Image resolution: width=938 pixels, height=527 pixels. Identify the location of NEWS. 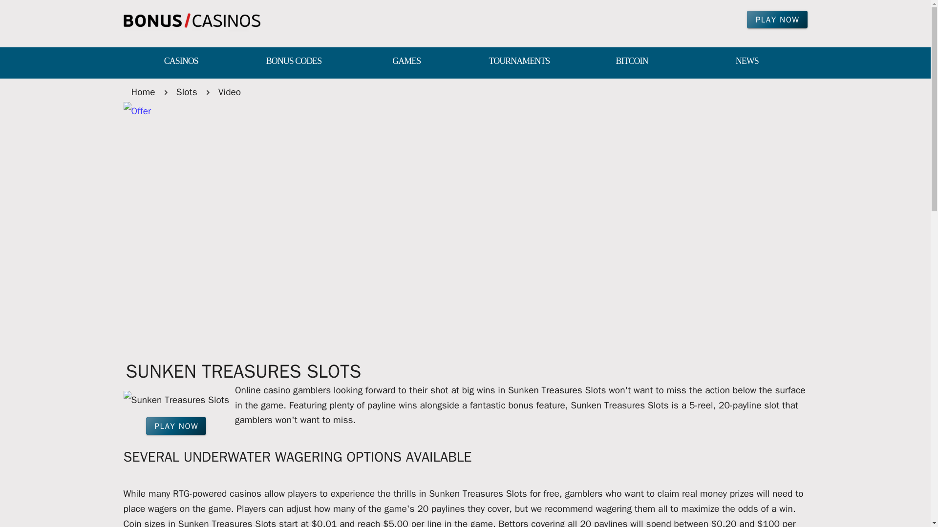
(747, 61).